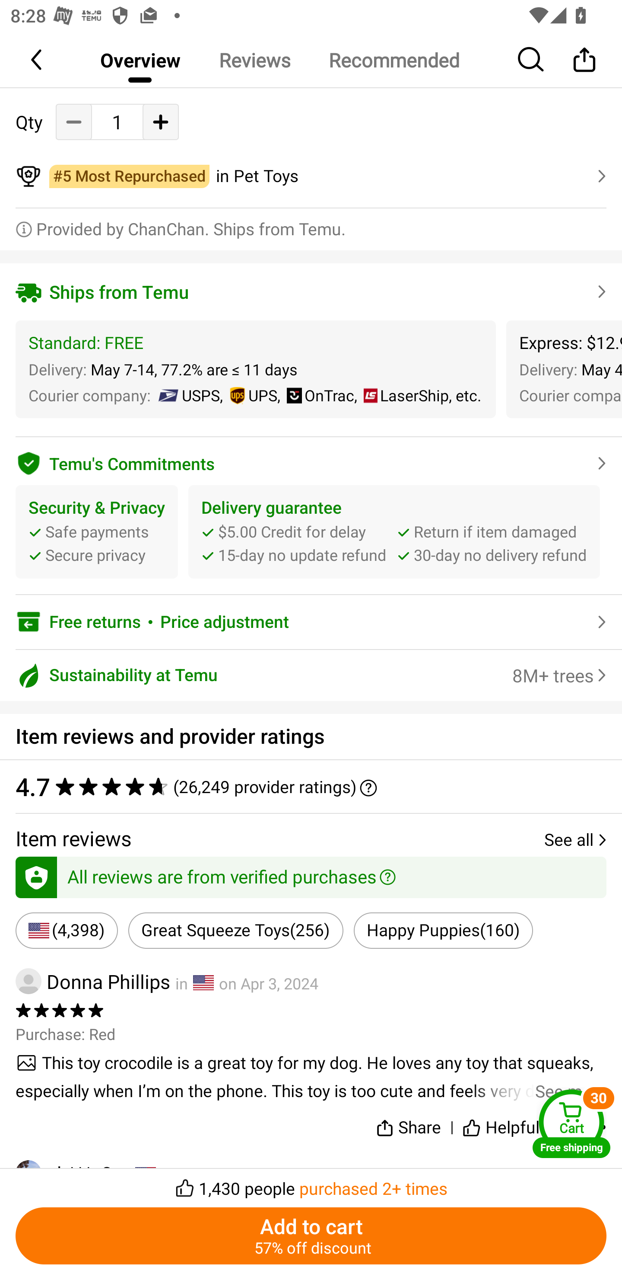 This screenshot has height=1280, width=622. What do you see at coordinates (311, 874) in the screenshot?
I see `All reviews are from verified purchases ` at bounding box center [311, 874].